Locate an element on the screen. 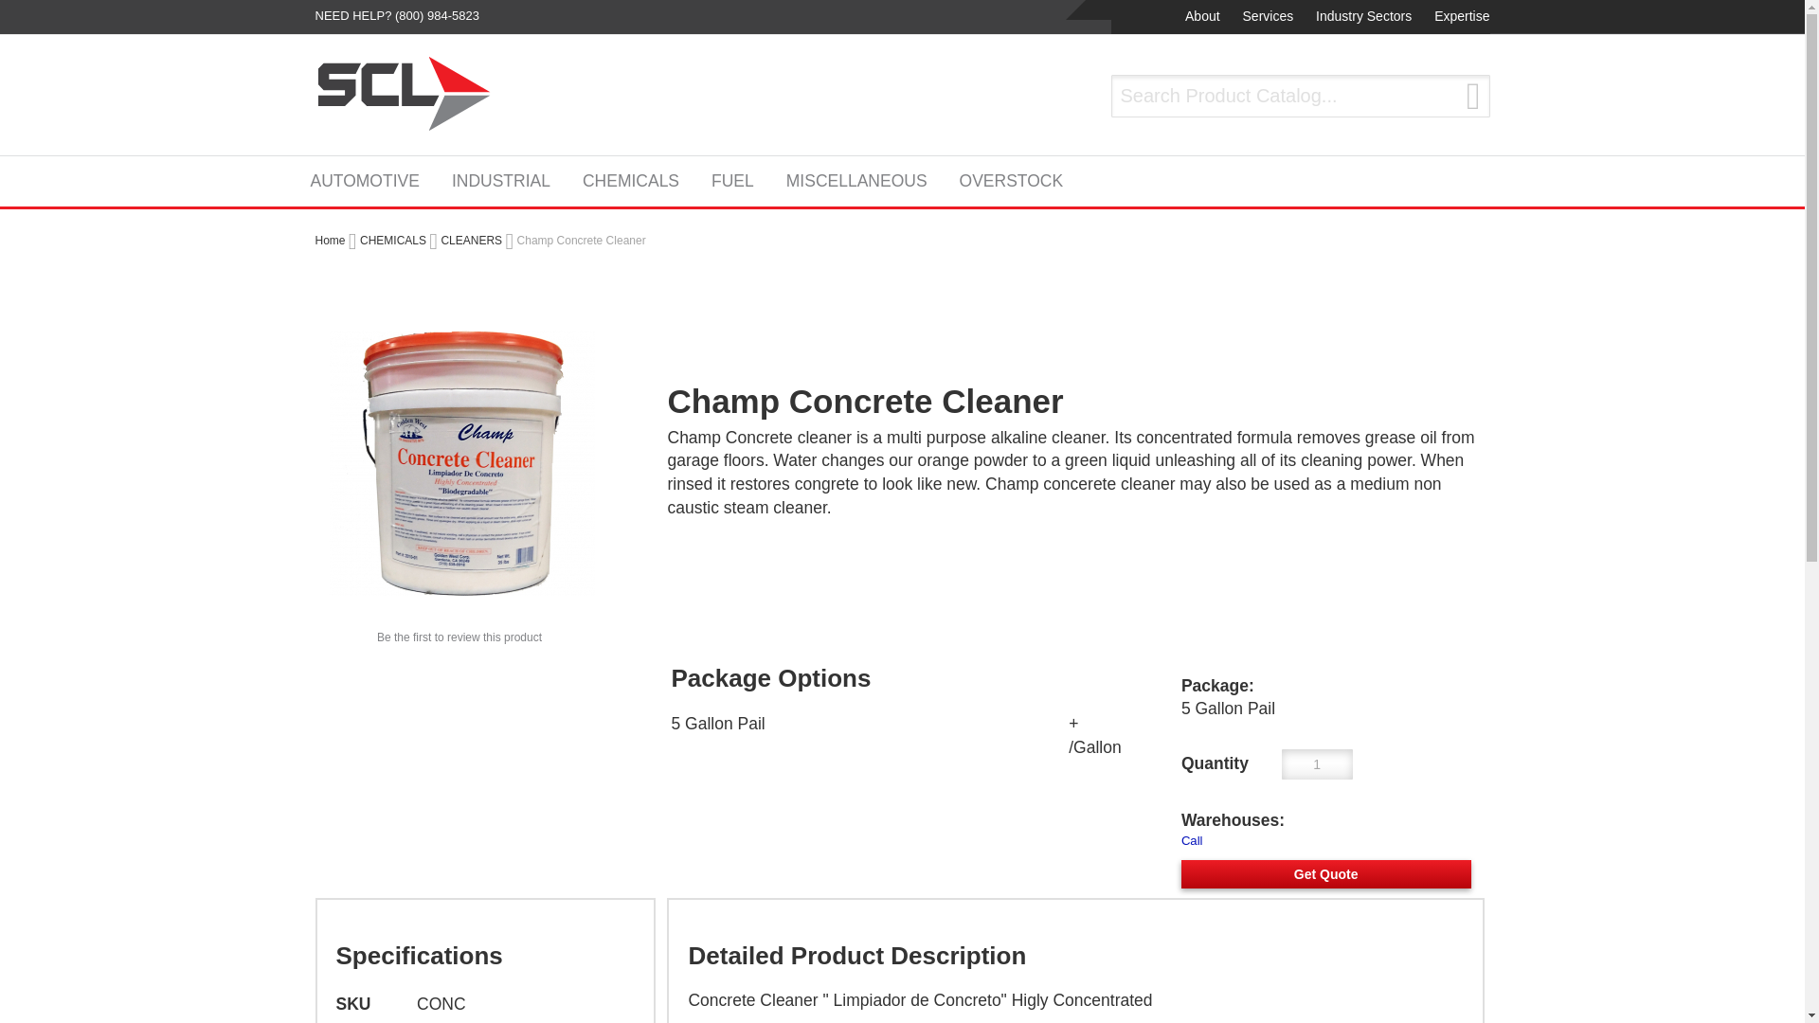  Go to Home Page is located at coordinates (330, 240).